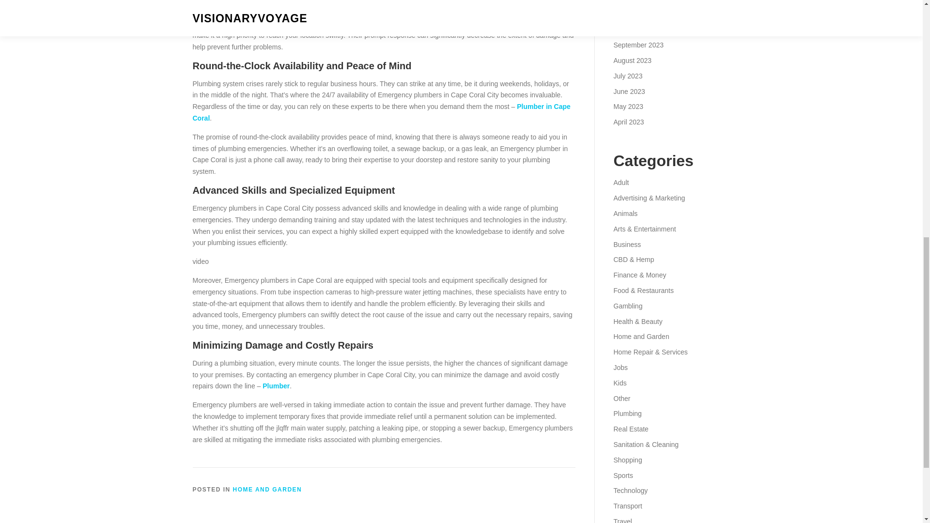  I want to click on HOME AND GARDEN, so click(267, 490).